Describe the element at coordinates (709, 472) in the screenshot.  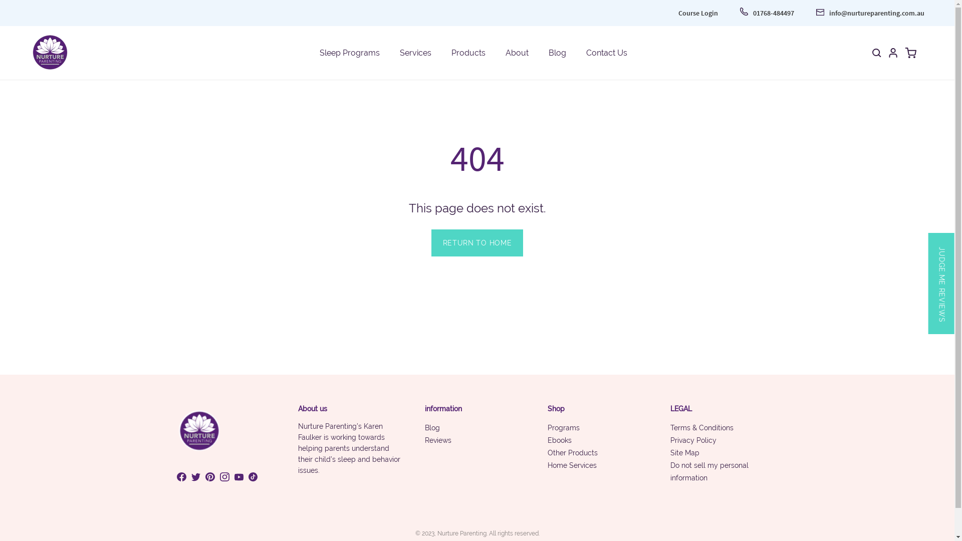
I see `Do not sell my personal information` at that location.